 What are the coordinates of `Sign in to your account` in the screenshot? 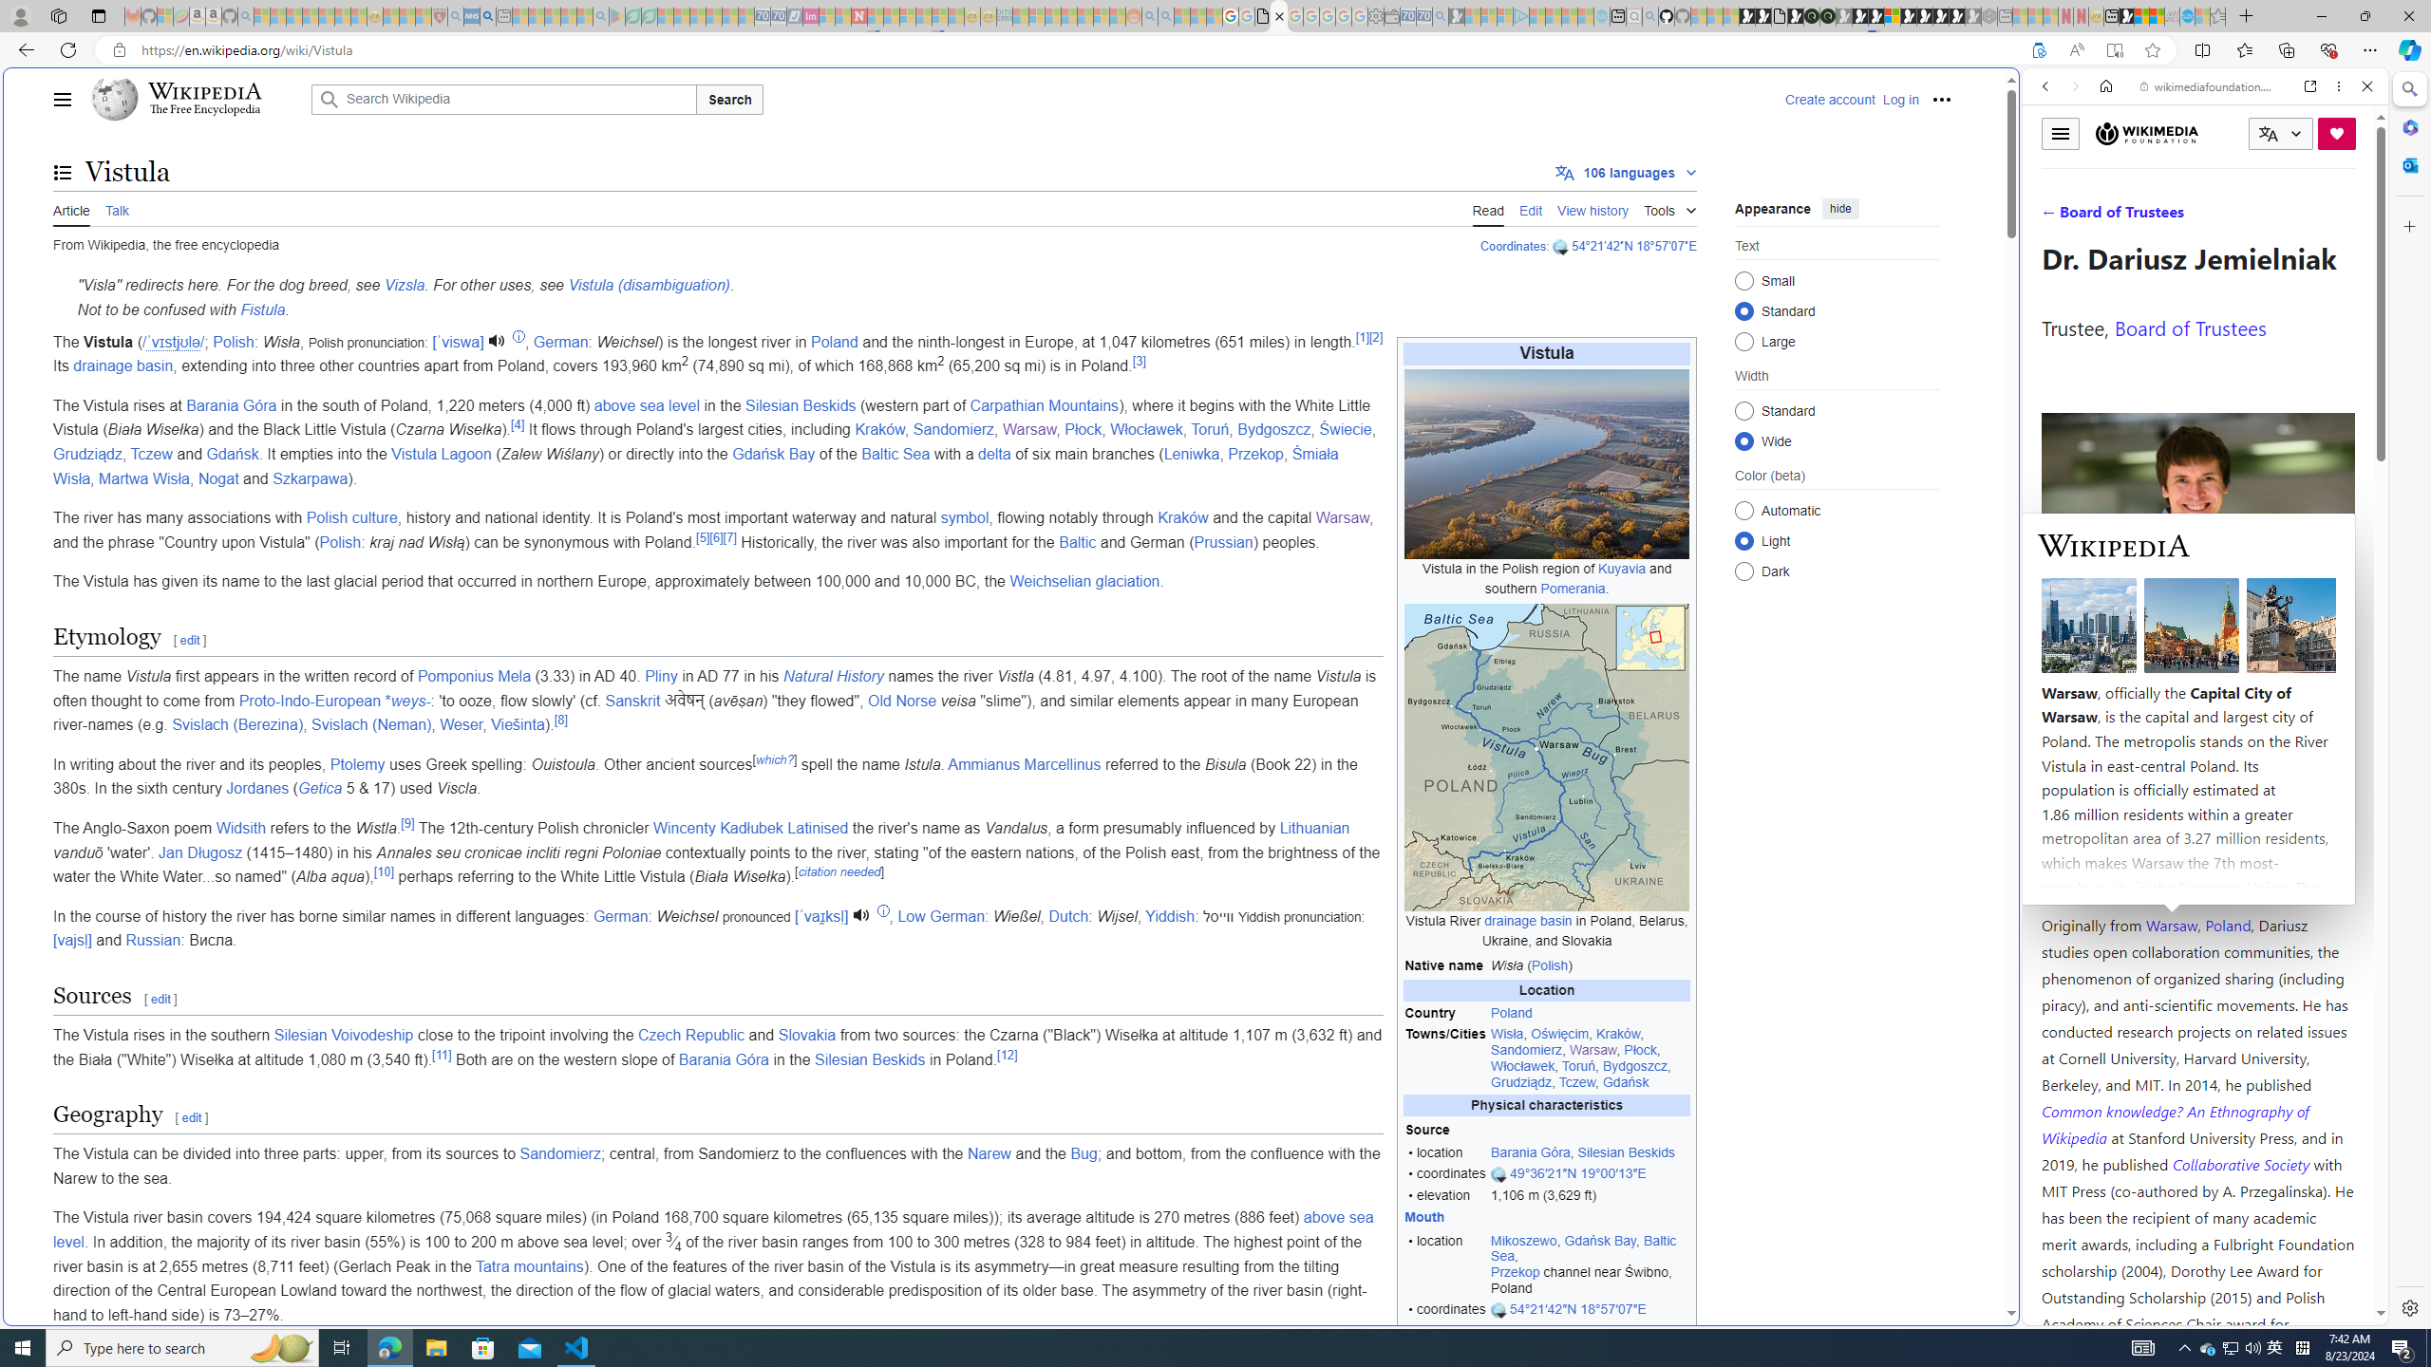 It's located at (1892, 16).